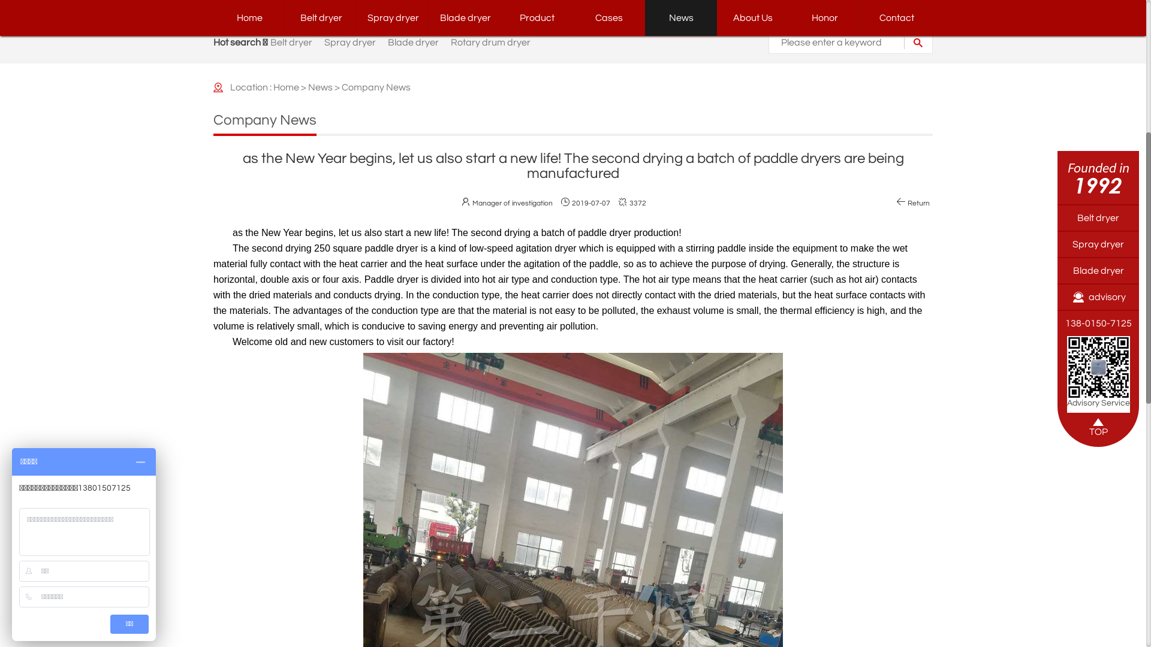  I want to click on Spray dryer, so click(393, 334).